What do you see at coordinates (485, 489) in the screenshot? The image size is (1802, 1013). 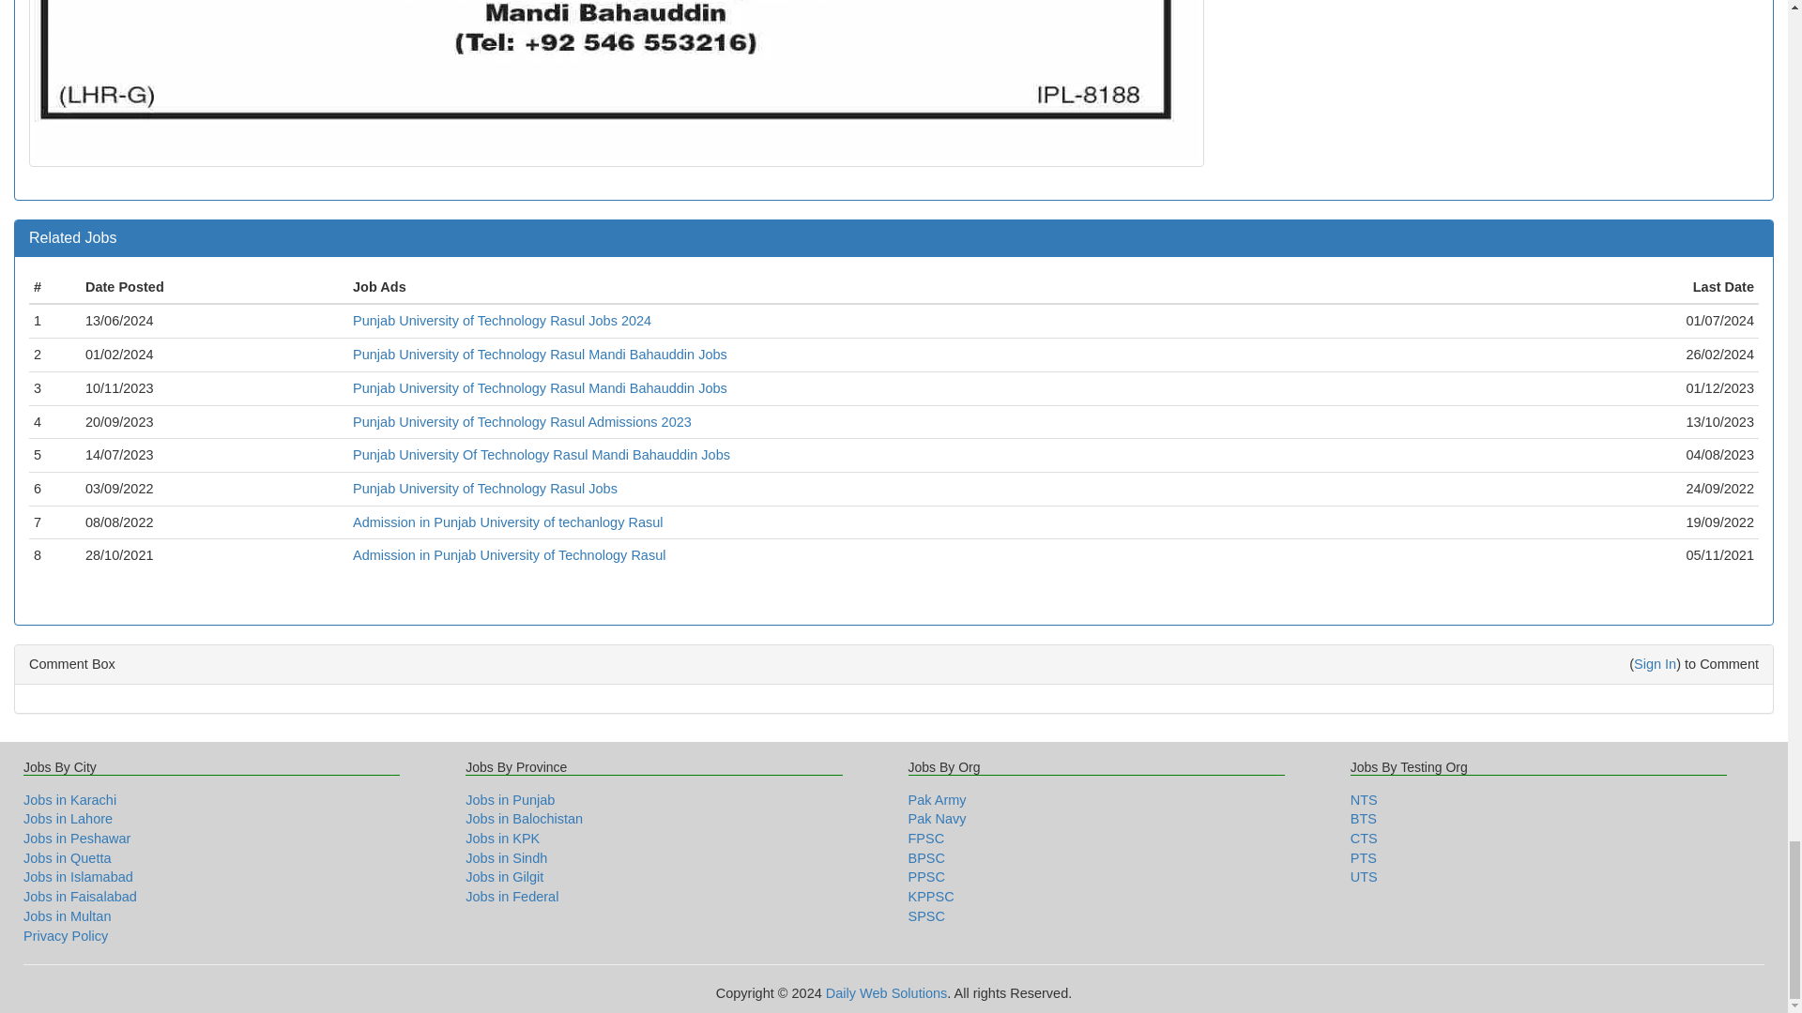 I see `Punjab University of Technology Rasul Jobs` at bounding box center [485, 489].